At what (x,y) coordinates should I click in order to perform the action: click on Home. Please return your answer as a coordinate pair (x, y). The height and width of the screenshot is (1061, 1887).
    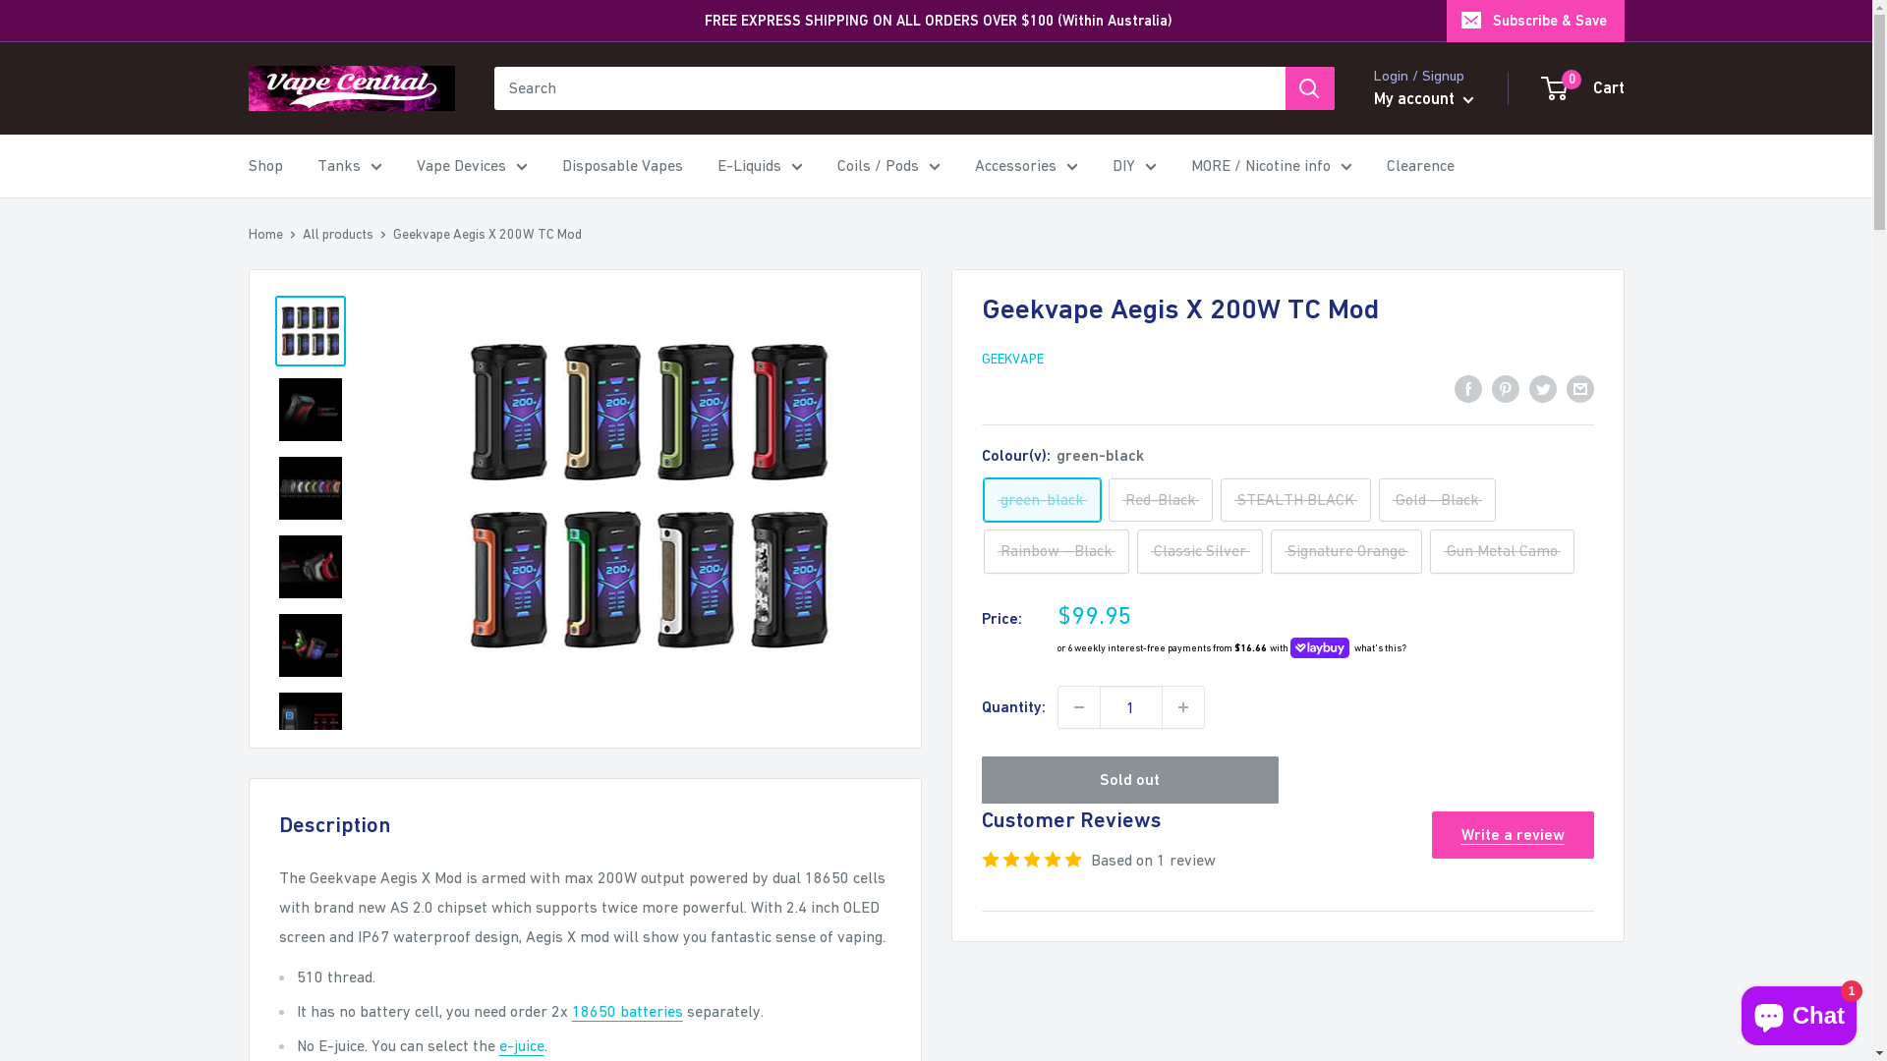
    Looking at the image, I should click on (265, 234).